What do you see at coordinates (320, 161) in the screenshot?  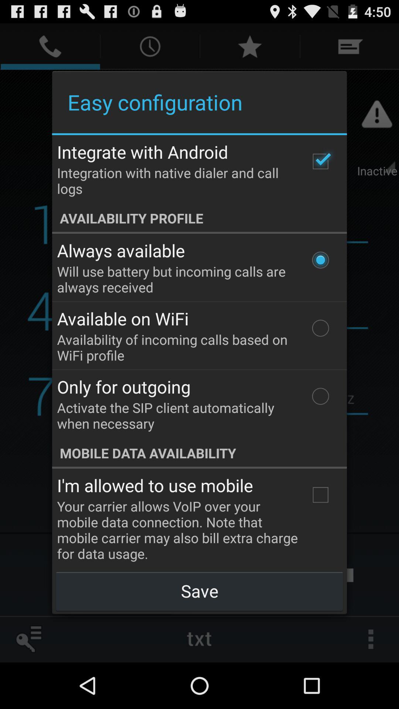 I see `click checkbox at the top right corner` at bounding box center [320, 161].